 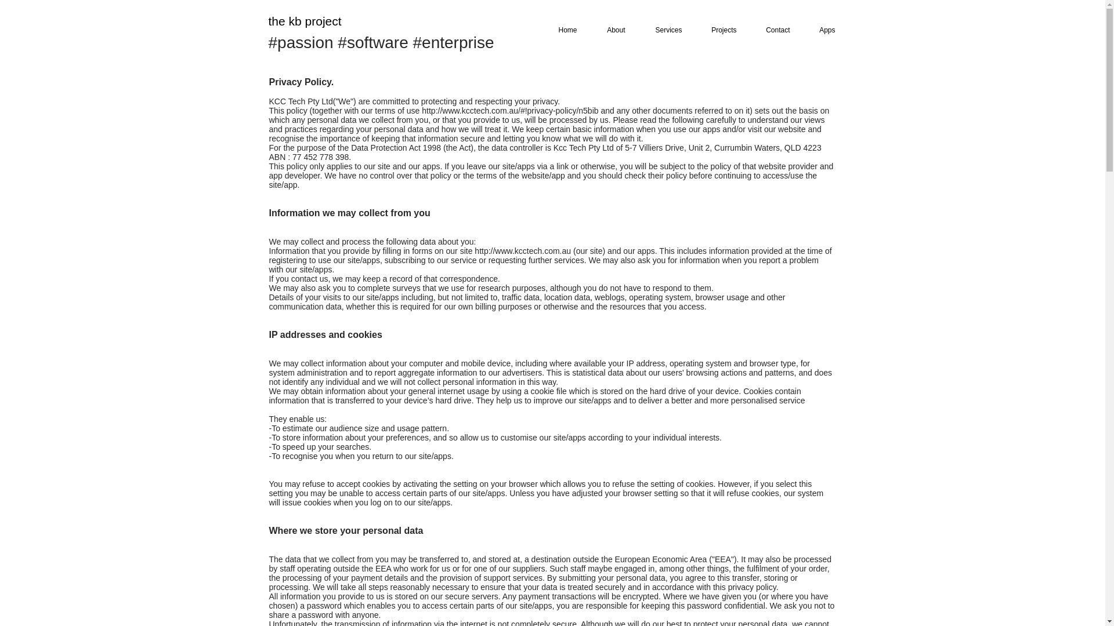 What do you see at coordinates (510, 111) in the screenshot?
I see `http://www.kcctech.com.au/#!privacy-policy/n5bib` at bounding box center [510, 111].